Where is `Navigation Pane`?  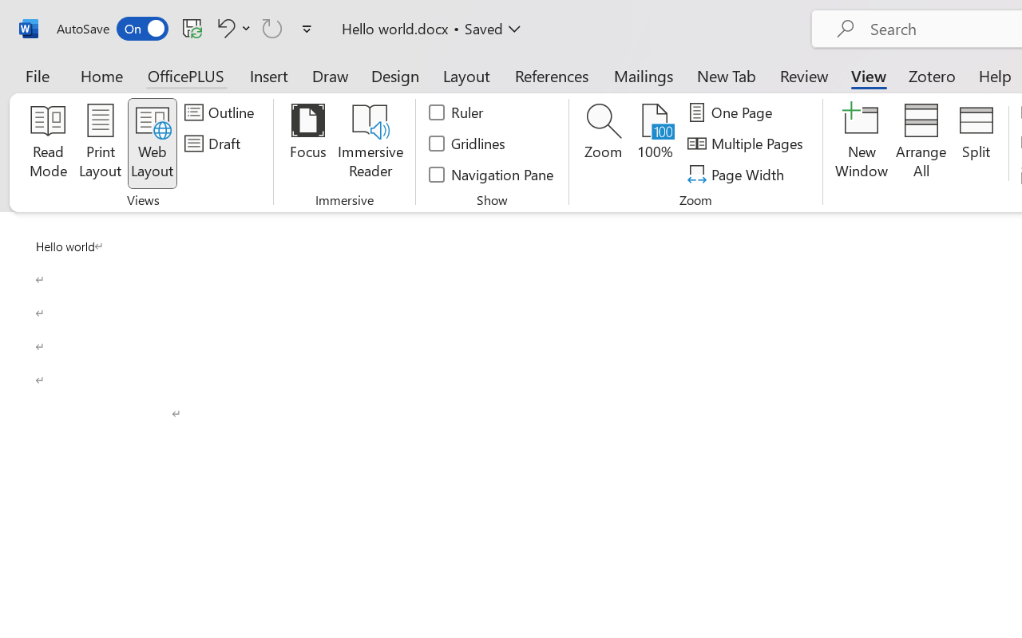 Navigation Pane is located at coordinates (492, 174).